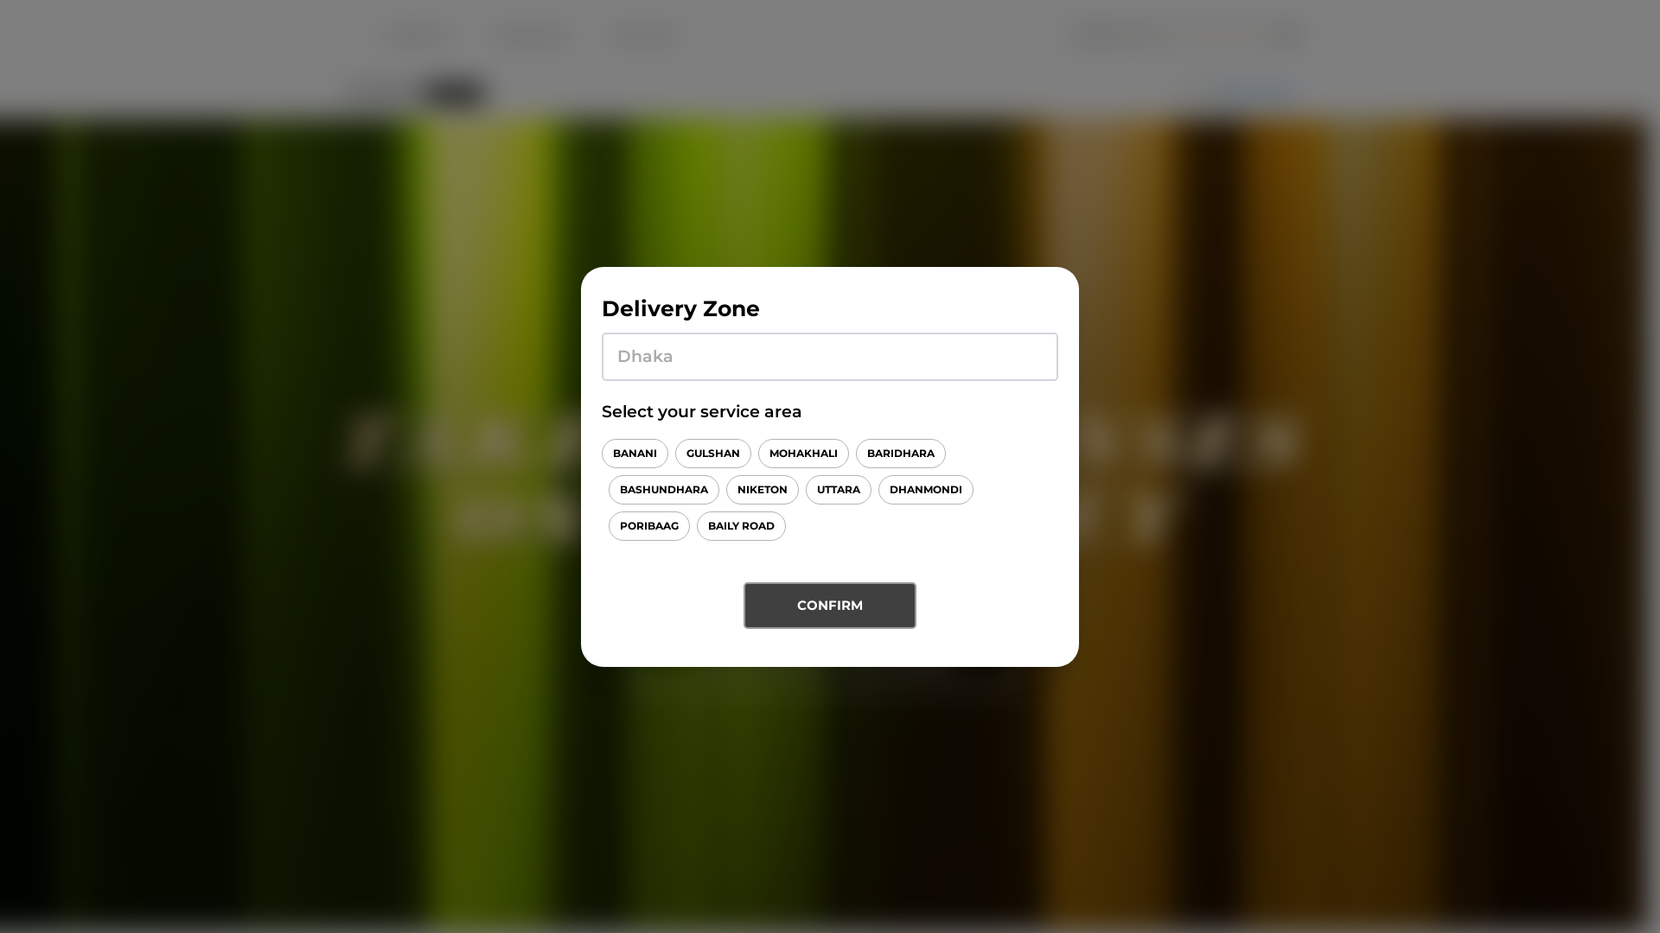  What do you see at coordinates (533, 35) in the screenshot?
I see `RESERVATIONS` at bounding box center [533, 35].